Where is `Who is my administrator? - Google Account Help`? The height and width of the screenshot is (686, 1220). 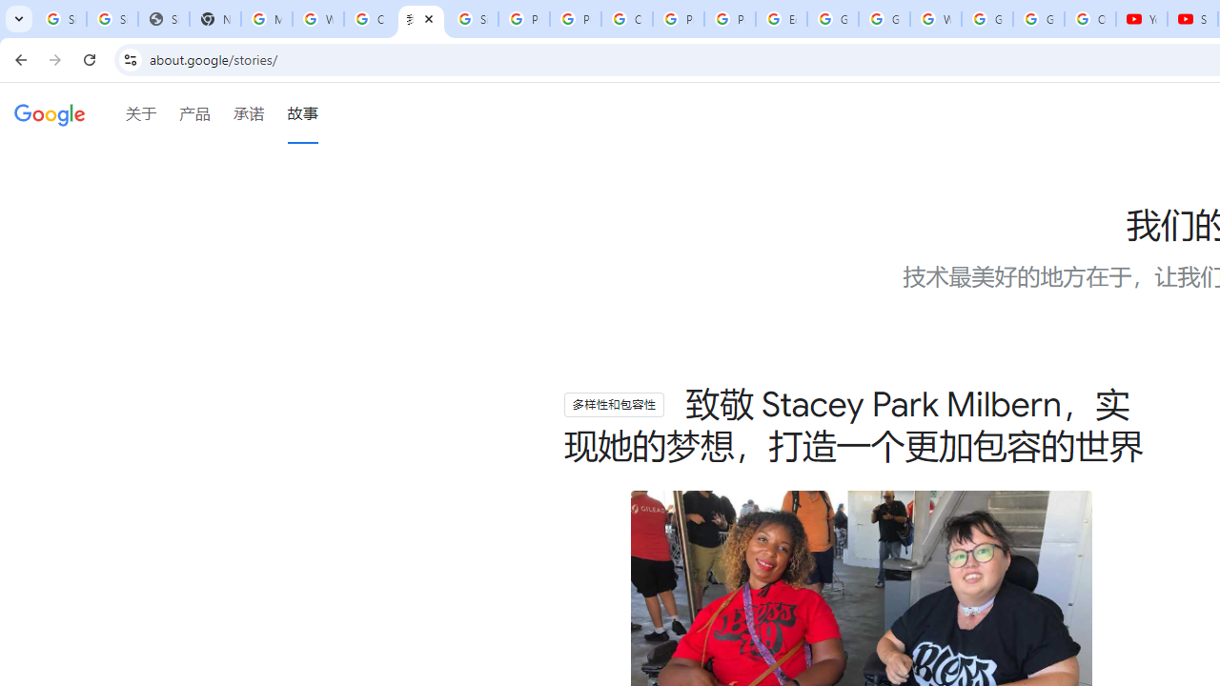 Who is my administrator? - Google Account Help is located at coordinates (318, 19).